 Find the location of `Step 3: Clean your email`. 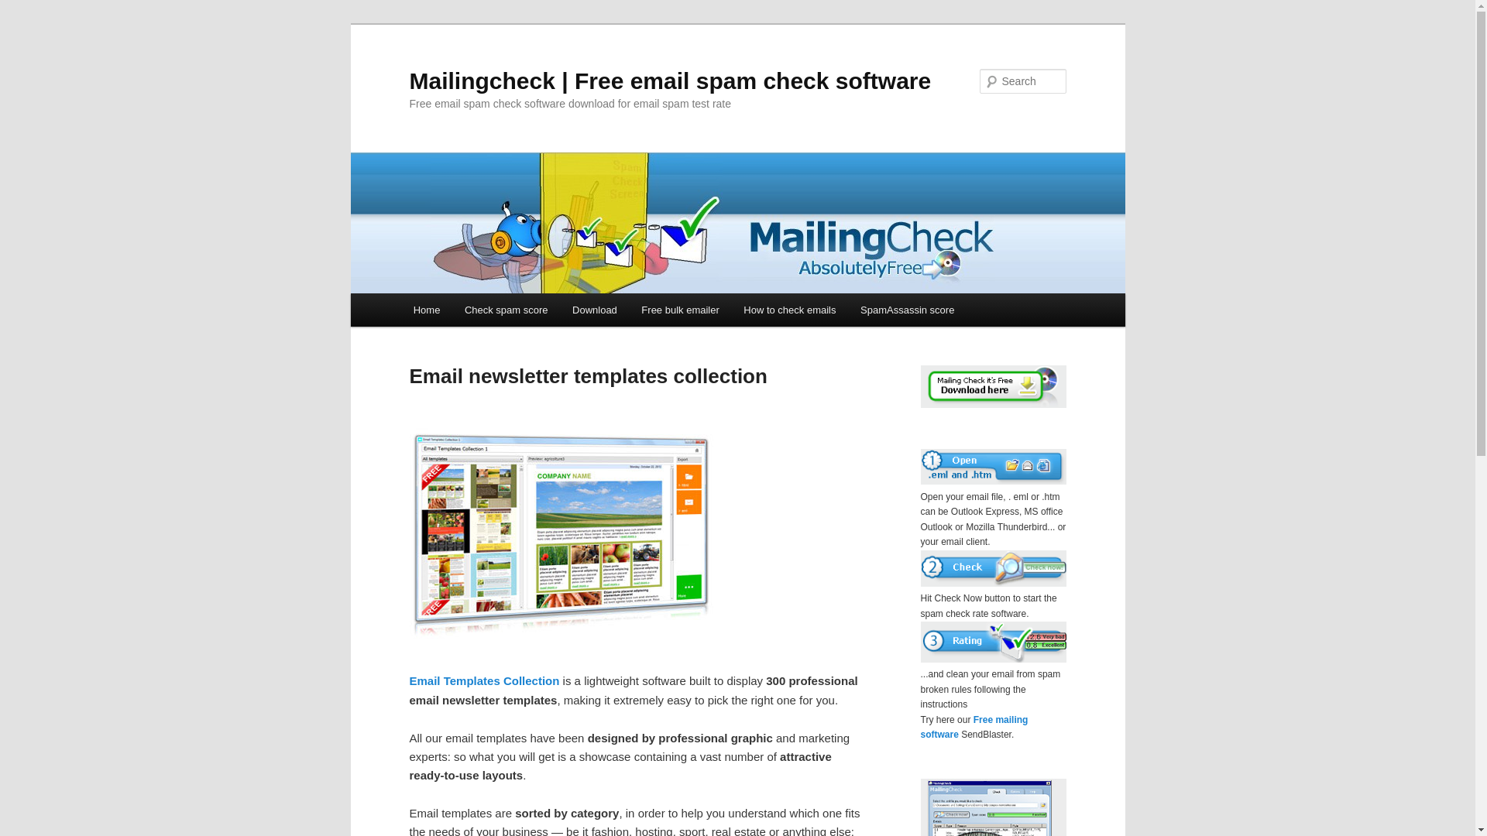

Step 3: Clean your email is located at coordinates (993, 642).